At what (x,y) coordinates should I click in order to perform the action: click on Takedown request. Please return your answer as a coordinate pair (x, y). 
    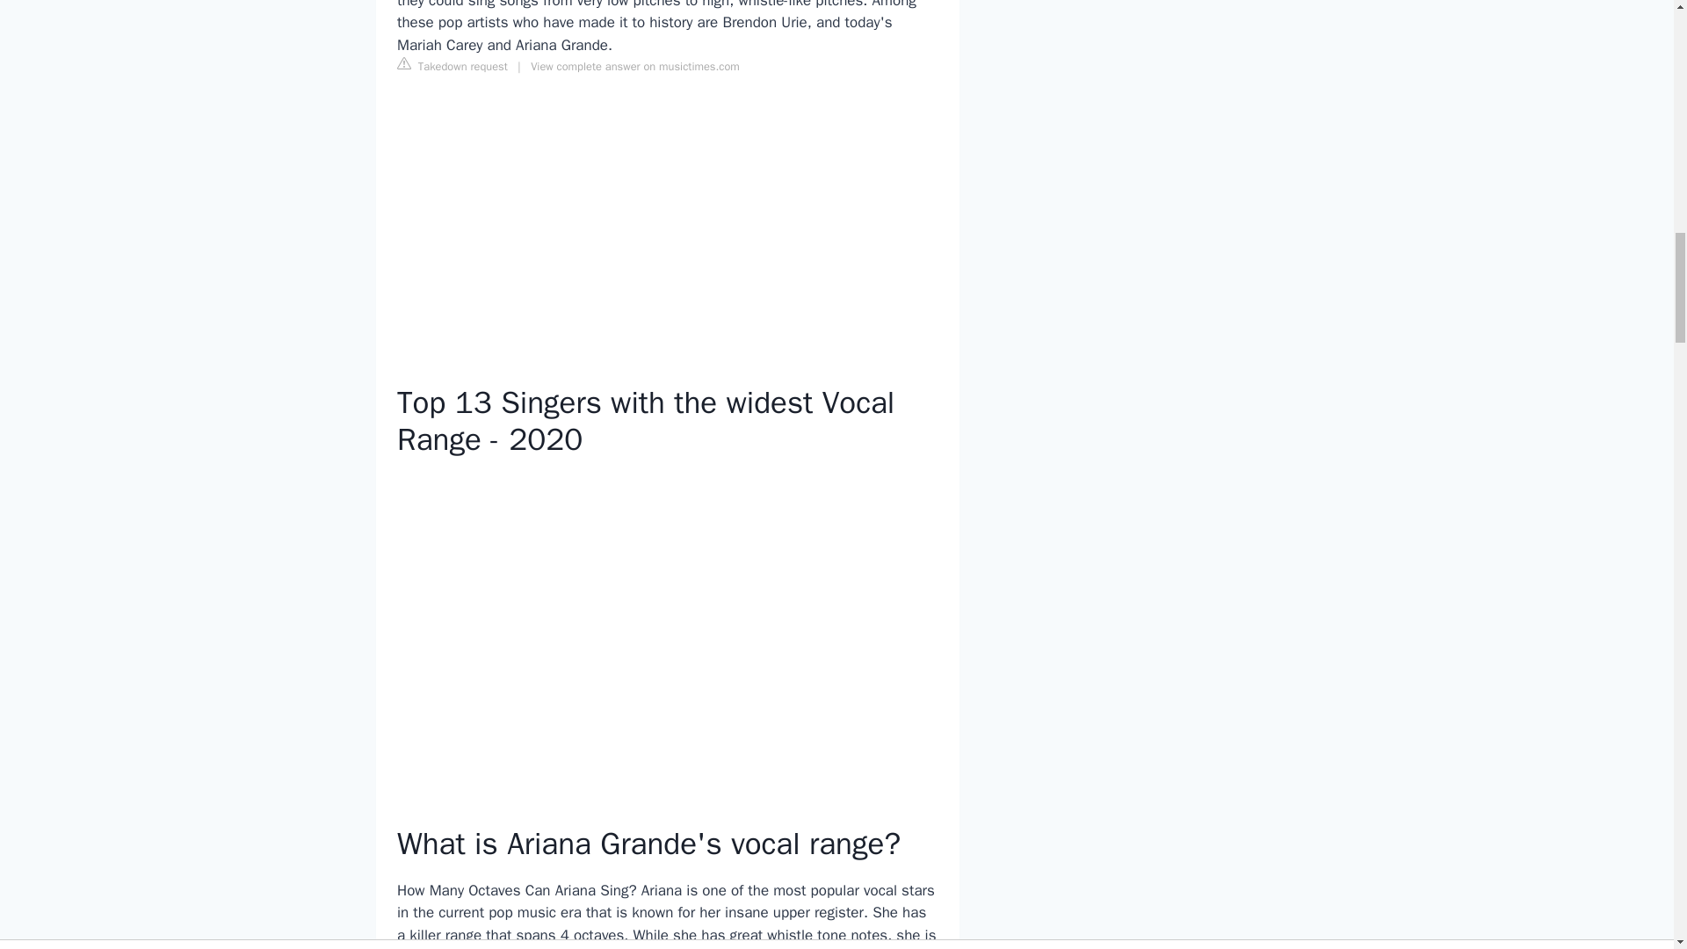
    Looking at the image, I should click on (452, 65).